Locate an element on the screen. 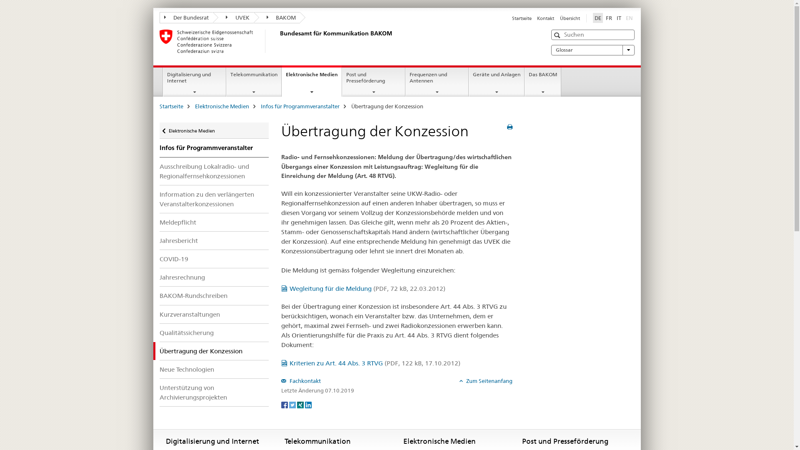 The height and width of the screenshot is (450, 800). Das BAKOM is located at coordinates (543, 82).